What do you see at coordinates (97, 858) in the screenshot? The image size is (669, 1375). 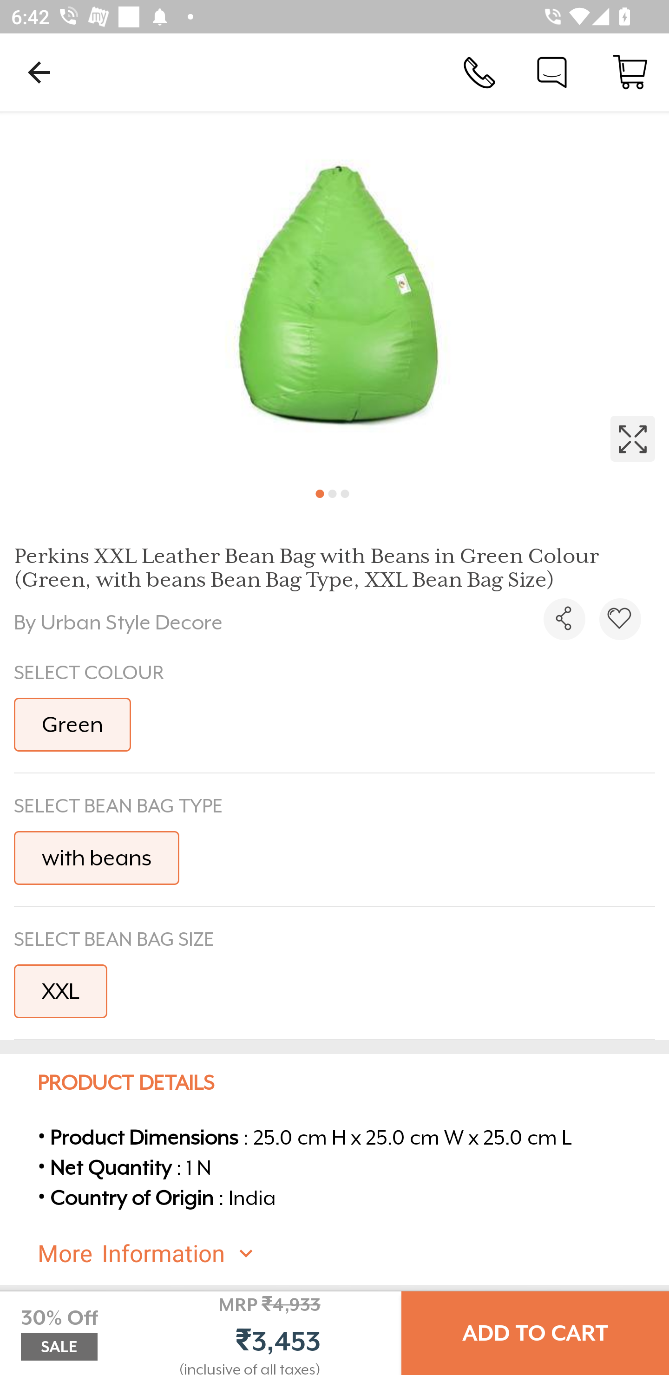 I see `with beans` at bounding box center [97, 858].